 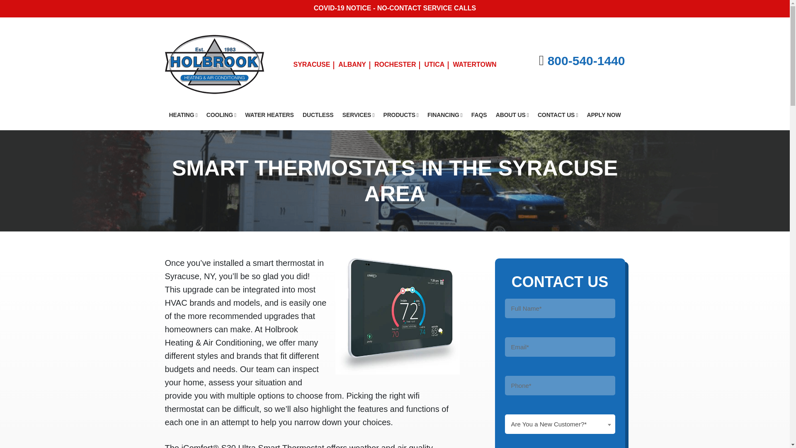 I want to click on SERVICES, so click(x=358, y=115).